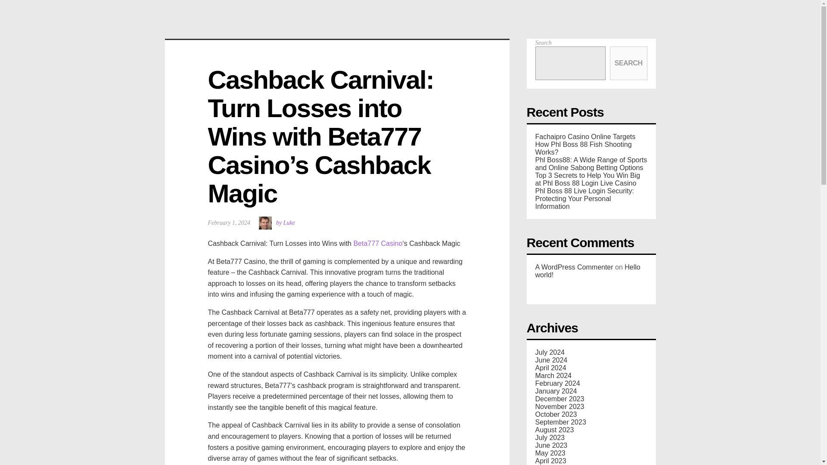 The image size is (827, 465). What do you see at coordinates (588, 271) in the screenshot?
I see `Hello world!` at bounding box center [588, 271].